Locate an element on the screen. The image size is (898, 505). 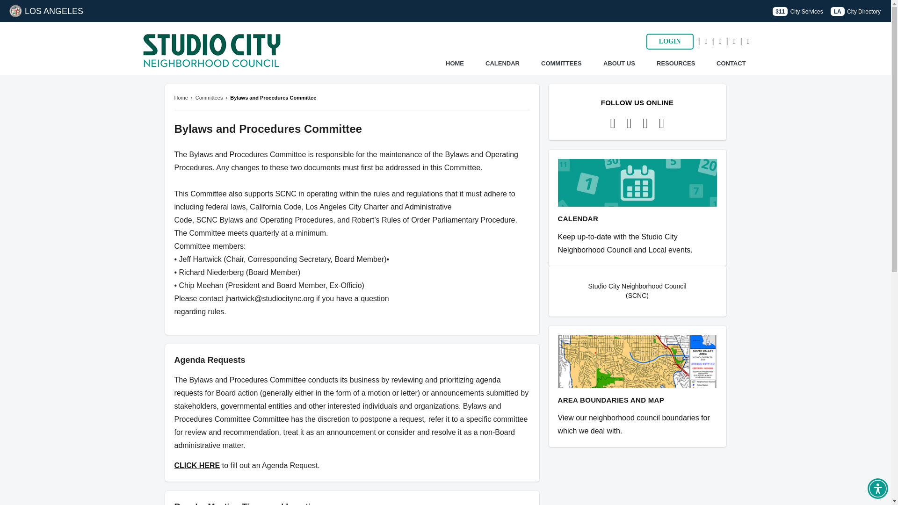
RESOURCES is located at coordinates (675, 64).